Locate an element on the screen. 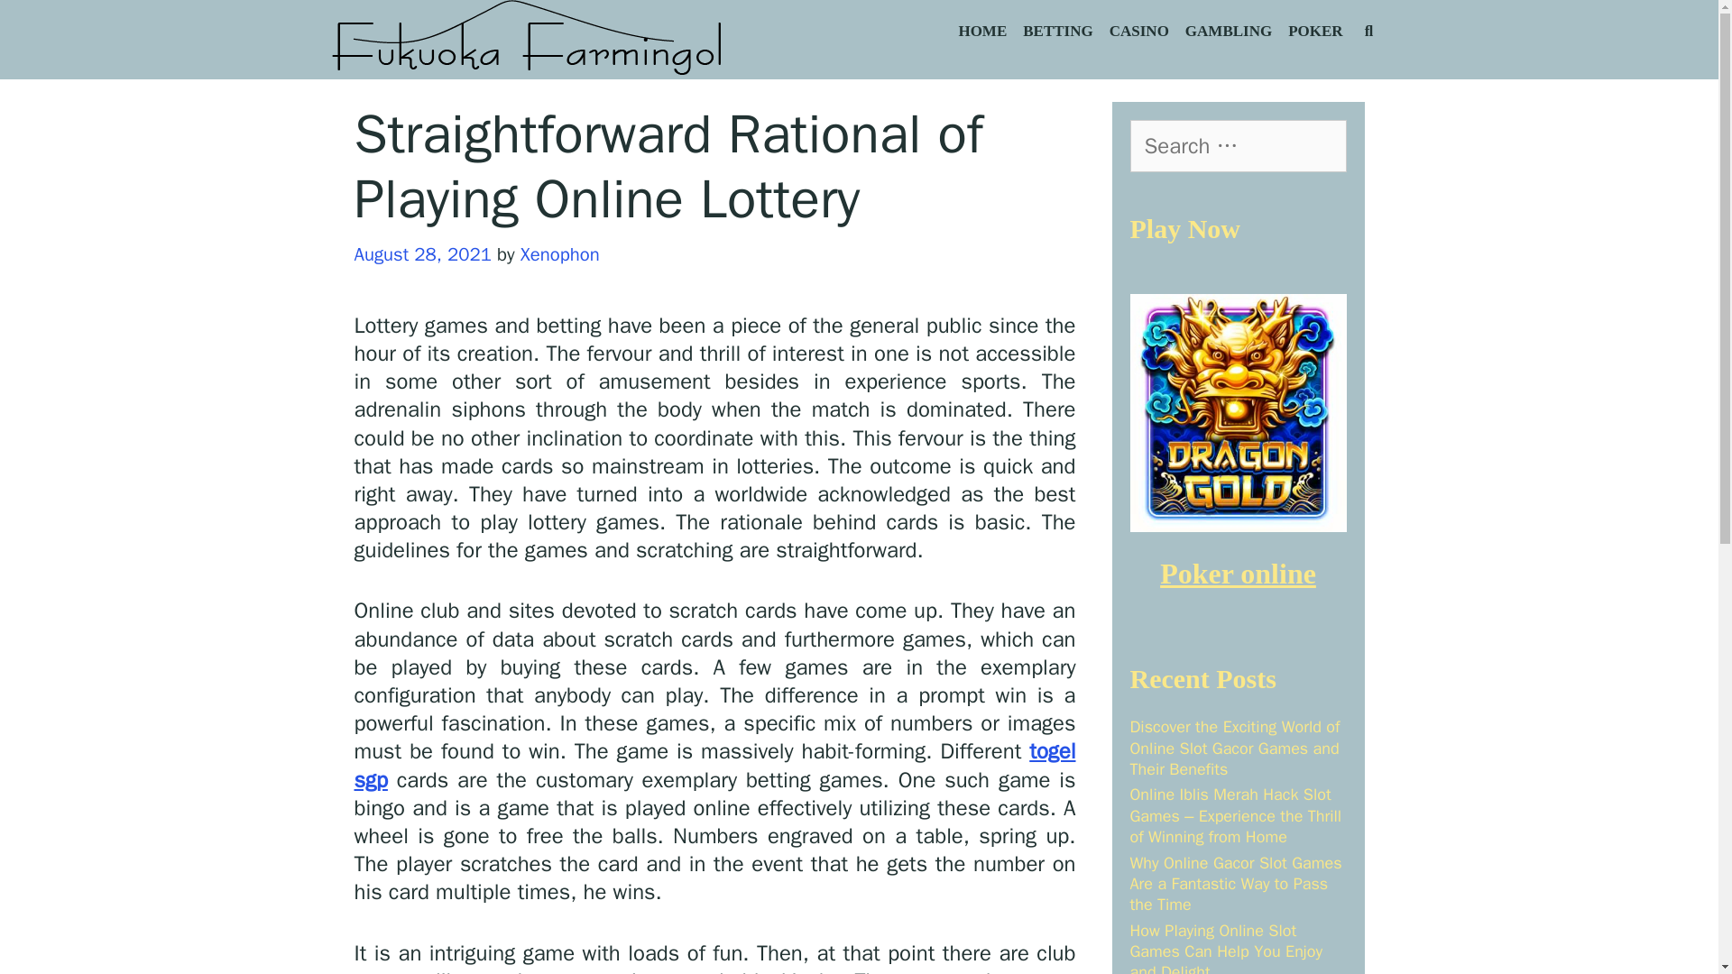 The image size is (1732, 974). Search is located at coordinates (218, 32).